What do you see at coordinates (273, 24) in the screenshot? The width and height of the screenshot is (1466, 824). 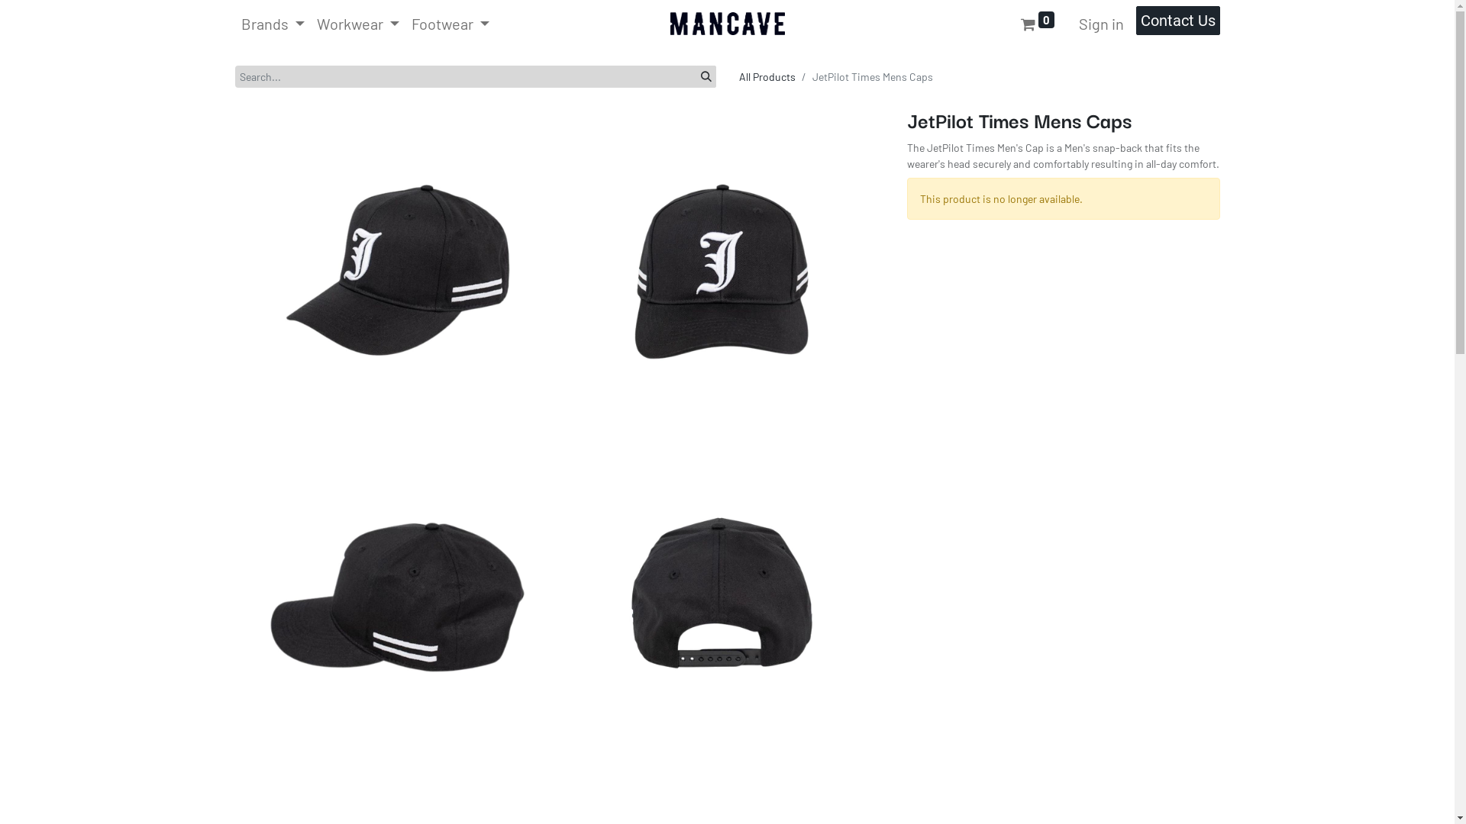 I see `Brands` at bounding box center [273, 24].